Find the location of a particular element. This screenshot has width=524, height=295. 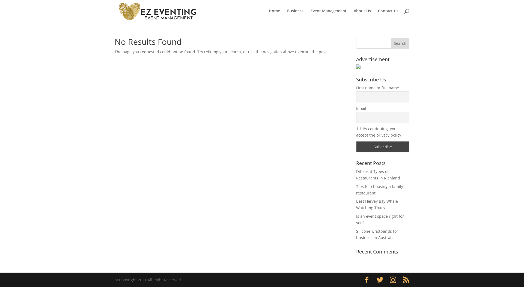

Contact Us is located at coordinates (388, 15).